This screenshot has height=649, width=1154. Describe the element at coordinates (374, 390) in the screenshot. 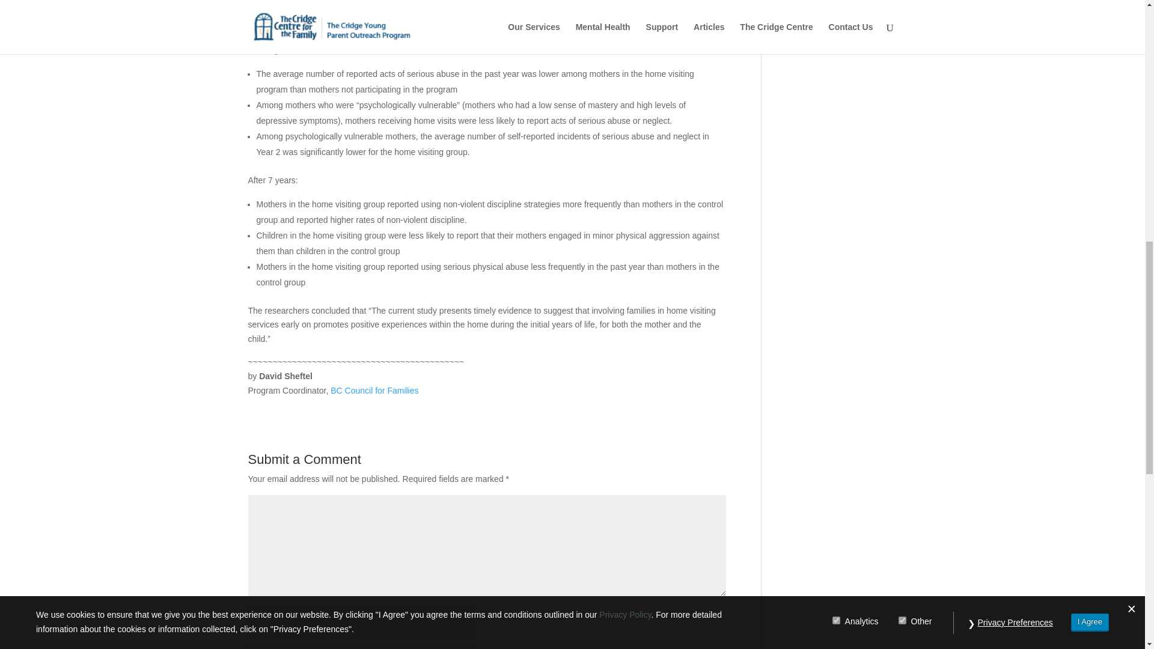

I see `BC Council for Families` at that location.